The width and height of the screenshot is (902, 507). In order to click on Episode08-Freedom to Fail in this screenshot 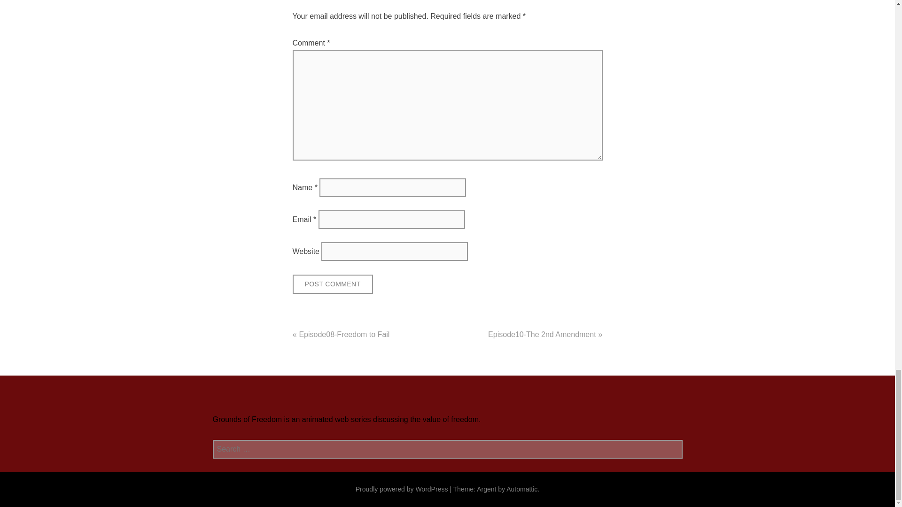, I will do `click(344, 334)`.